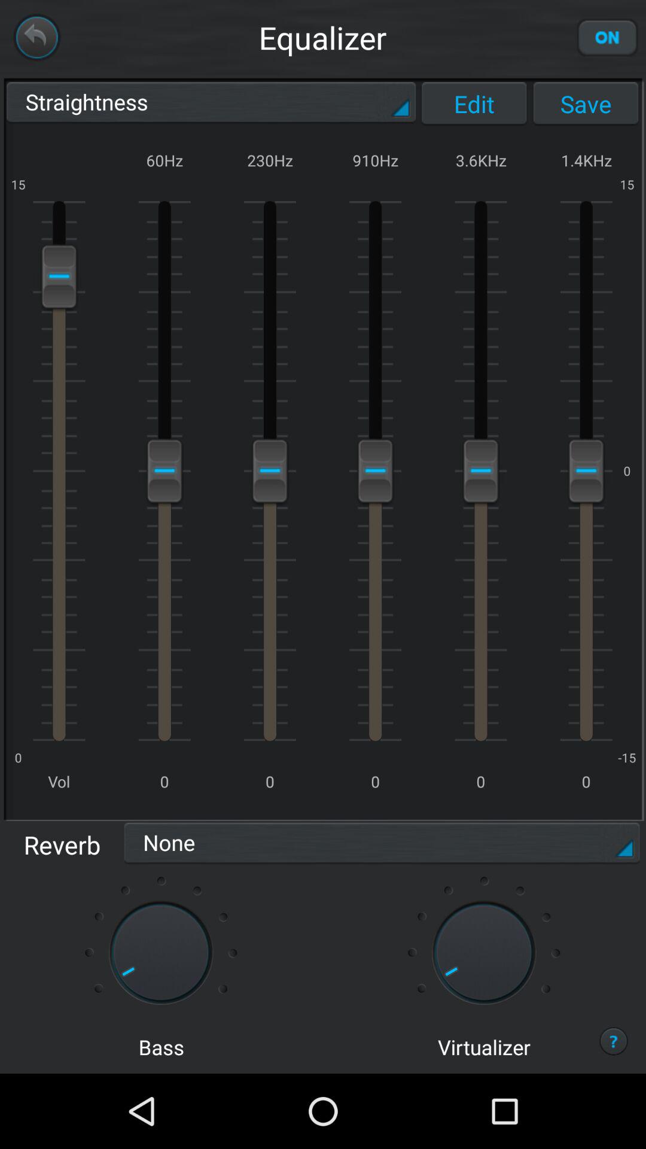 This screenshot has height=1149, width=646. I want to click on select straighntness which is before edit button on the page, so click(211, 104).